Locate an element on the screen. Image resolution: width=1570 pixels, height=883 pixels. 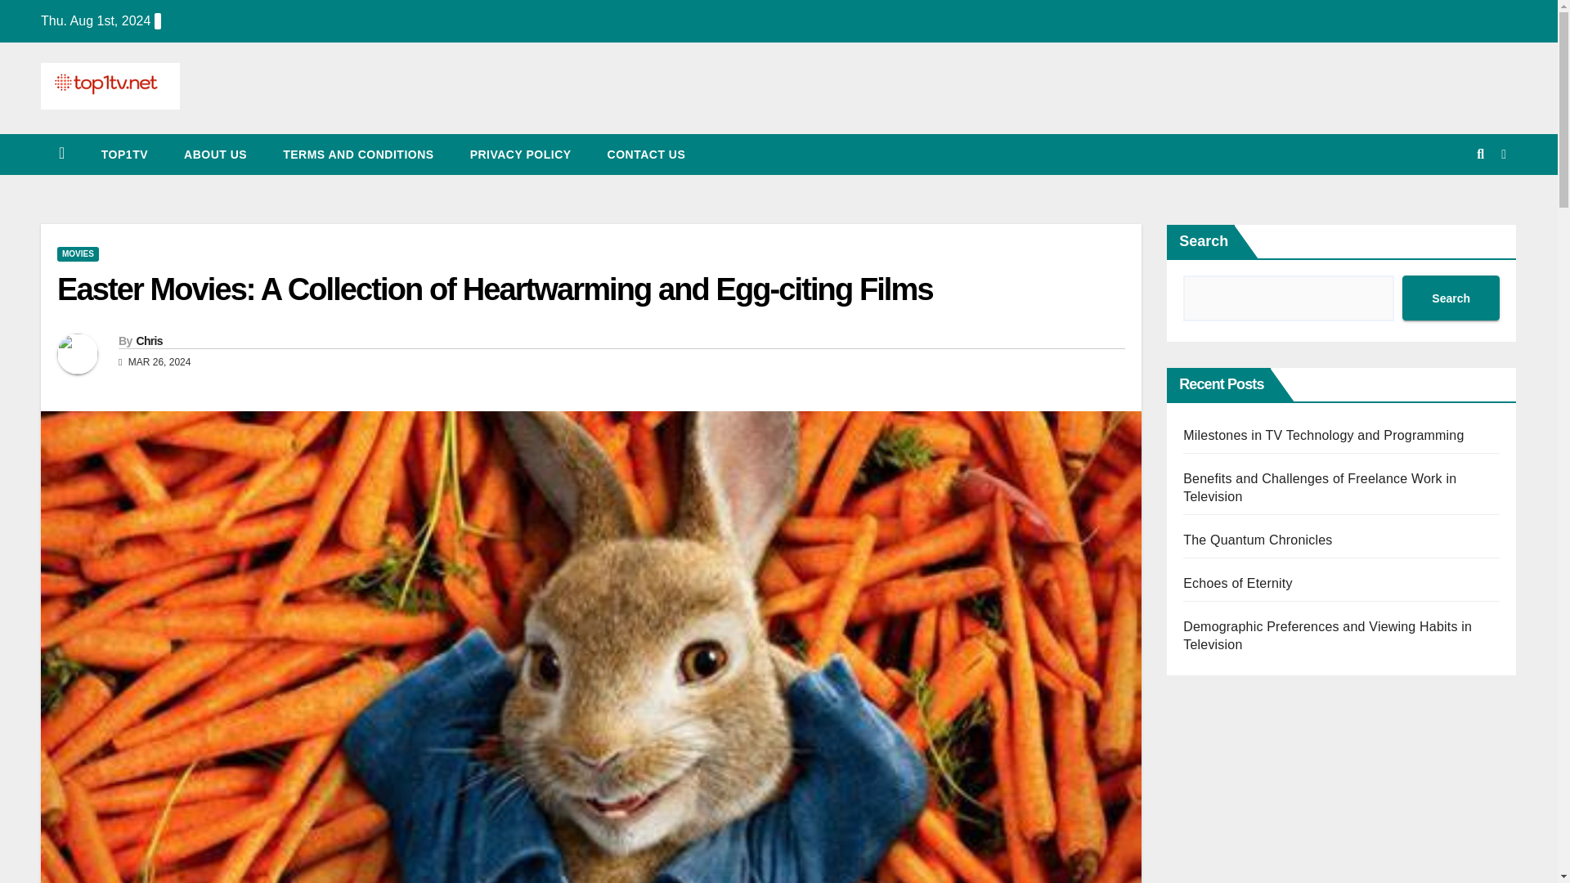
MOVIES is located at coordinates (77, 253).